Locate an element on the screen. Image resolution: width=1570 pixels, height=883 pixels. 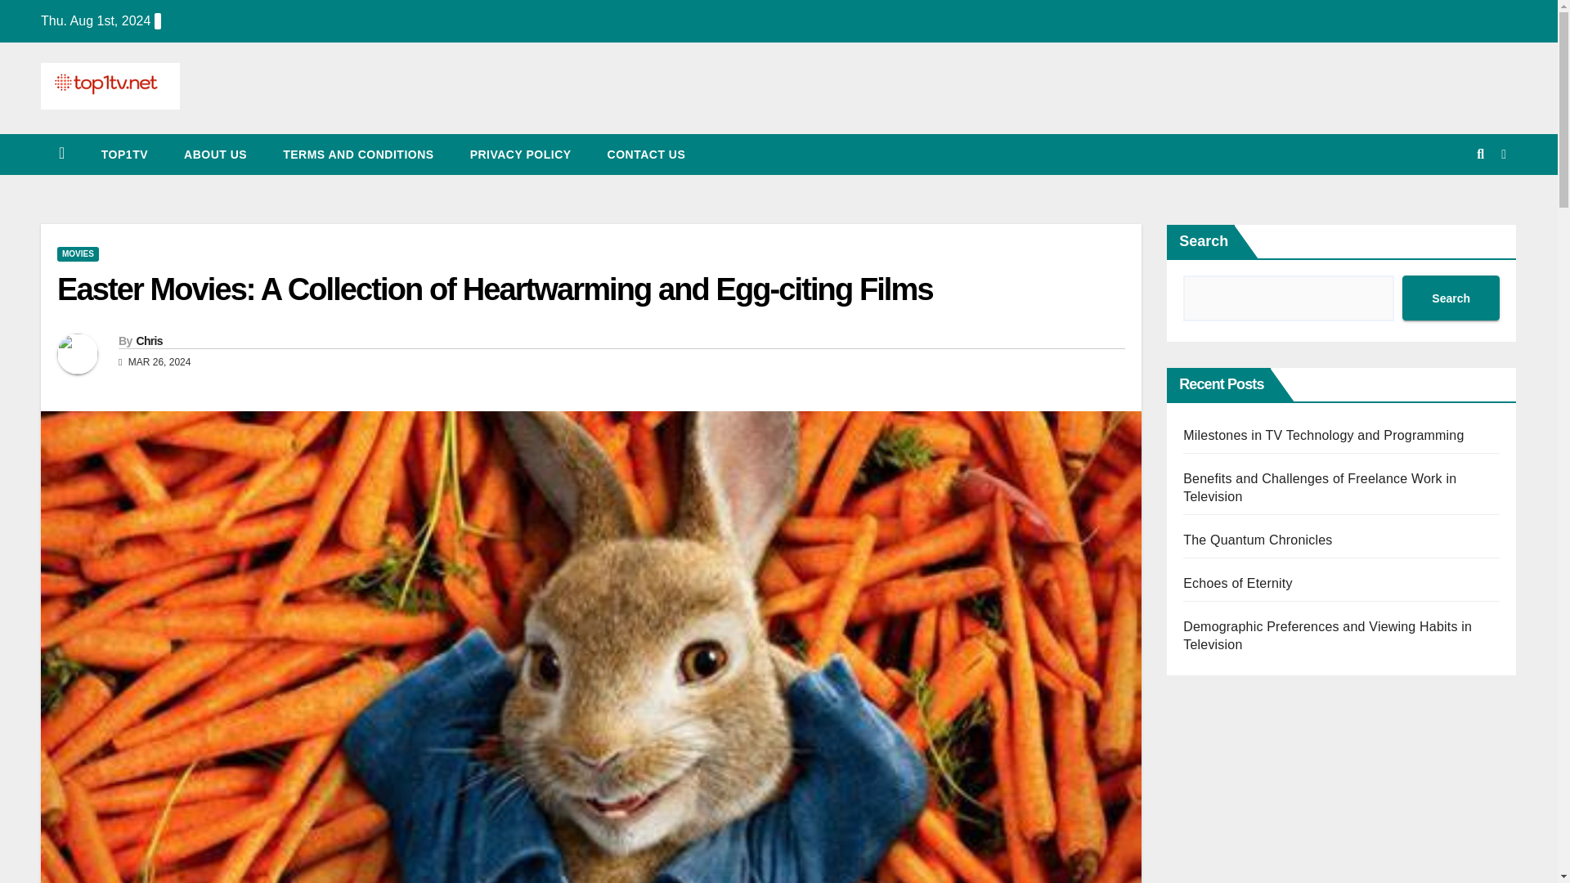
MOVIES is located at coordinates (77, 253).